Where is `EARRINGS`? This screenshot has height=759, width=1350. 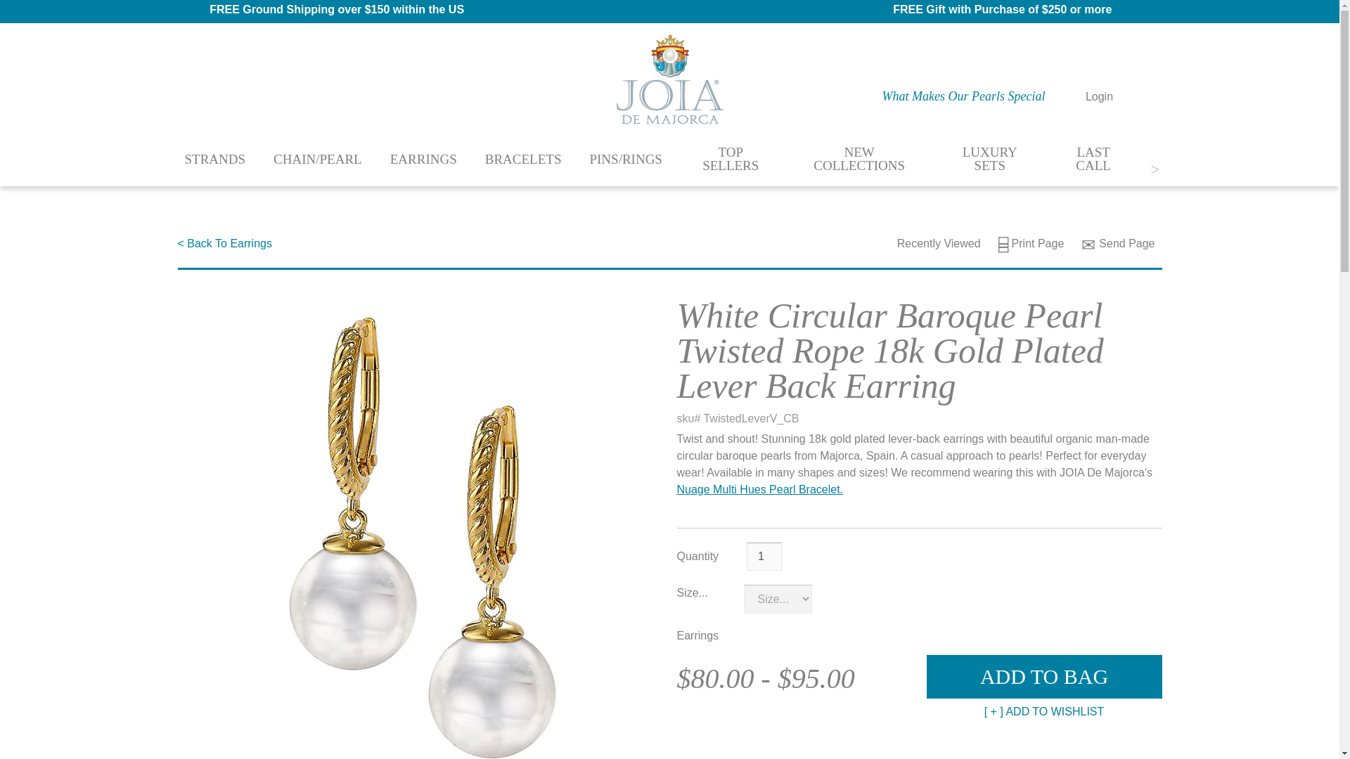
EARRINGS is located at coordinates (423, 157).